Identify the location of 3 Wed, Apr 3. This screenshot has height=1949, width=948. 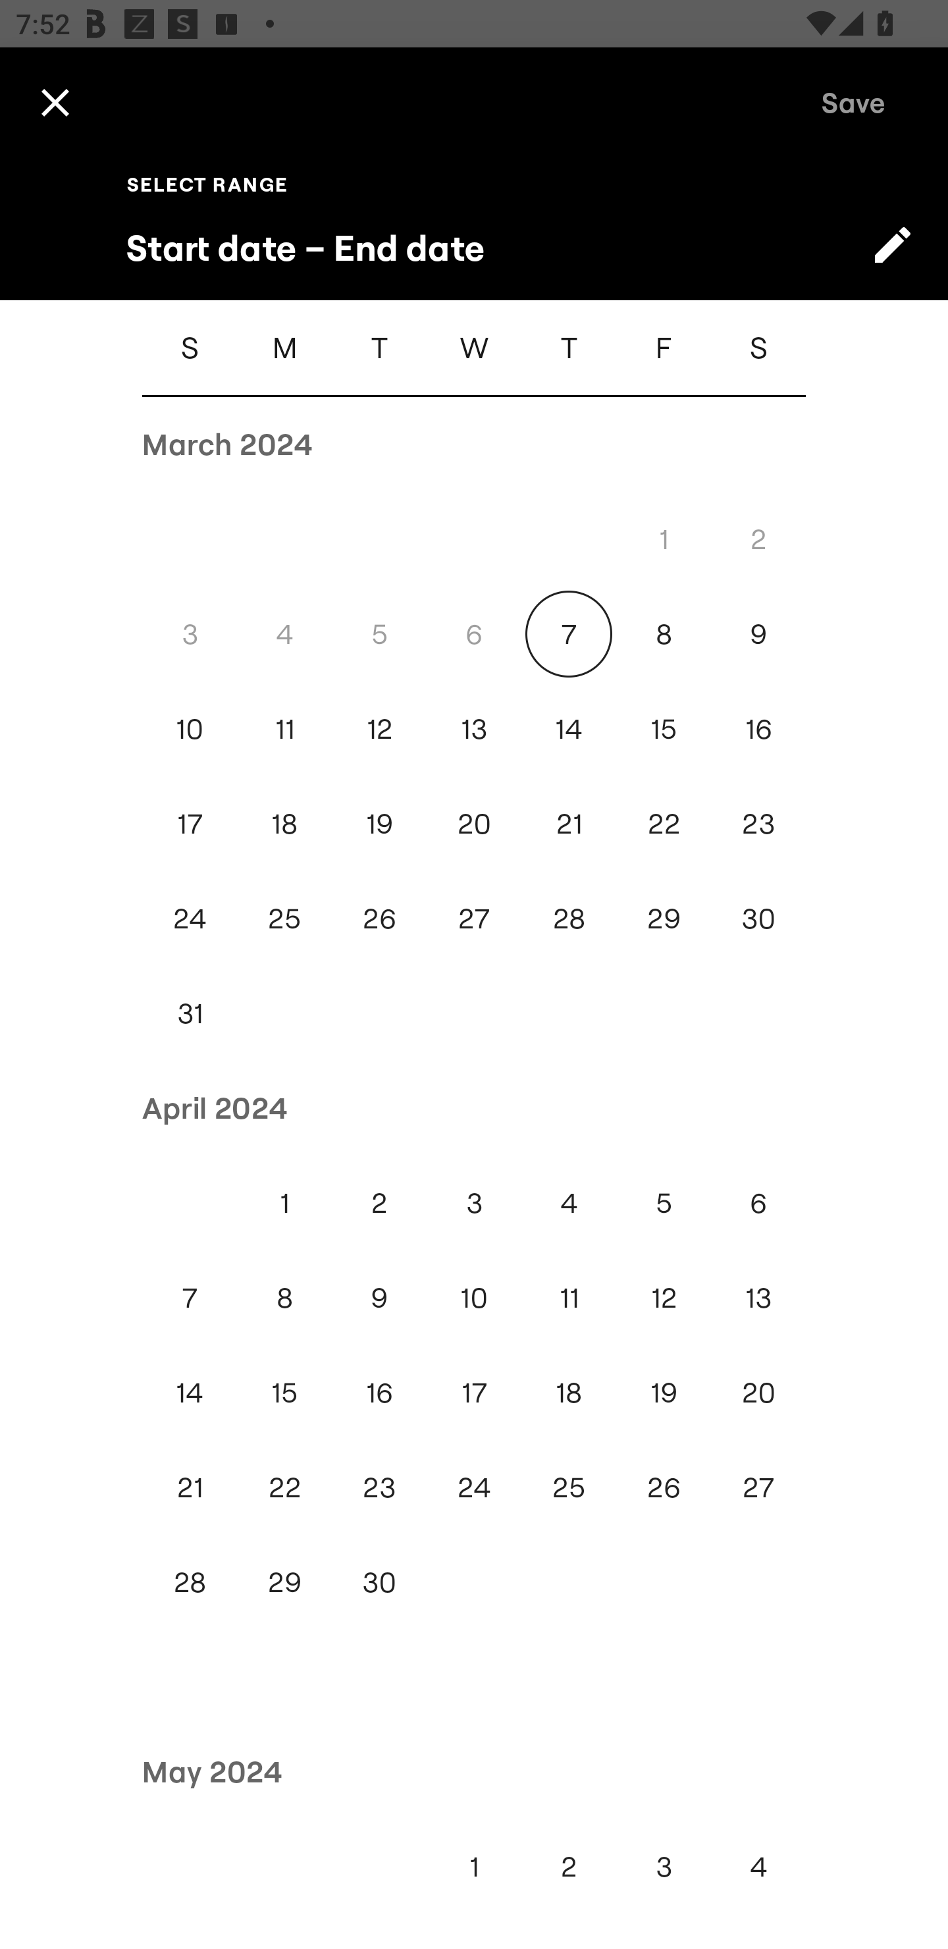
(474, 1204).